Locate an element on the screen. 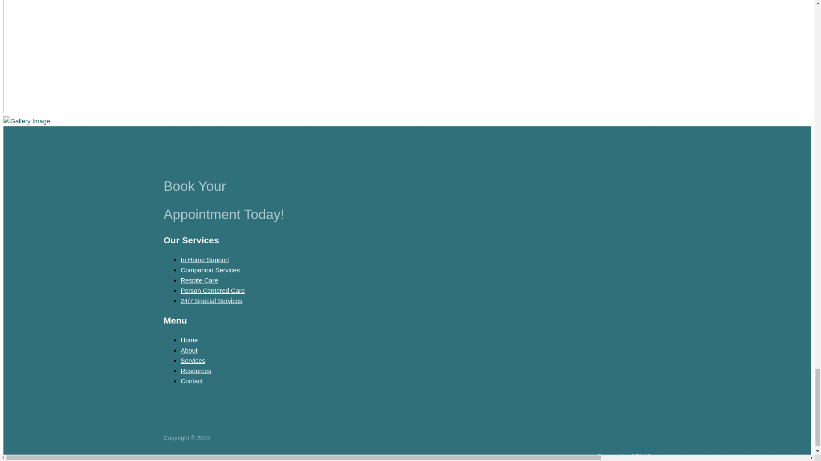  Home is located at coordinates (189, 340).